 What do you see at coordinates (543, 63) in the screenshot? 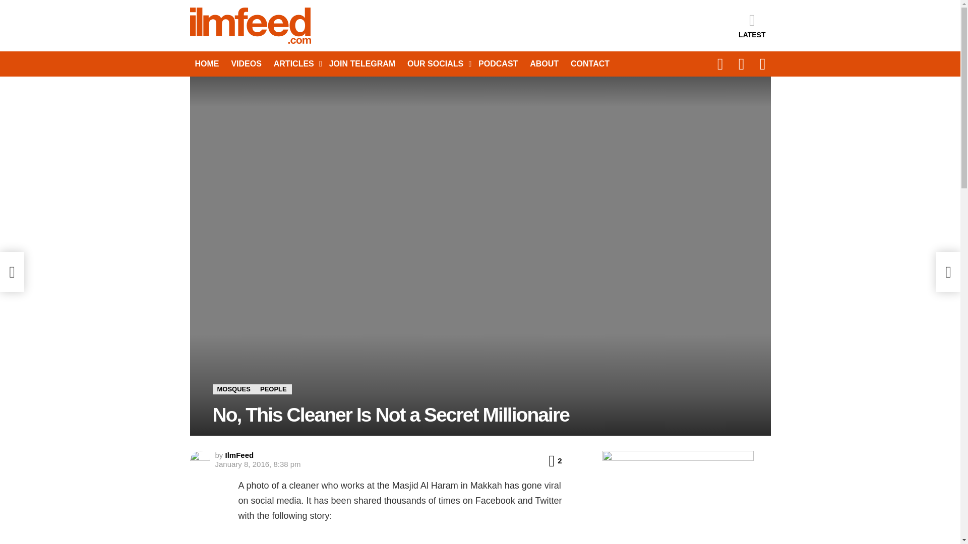
I see `ABOUT` at bounding box center [543, 63].